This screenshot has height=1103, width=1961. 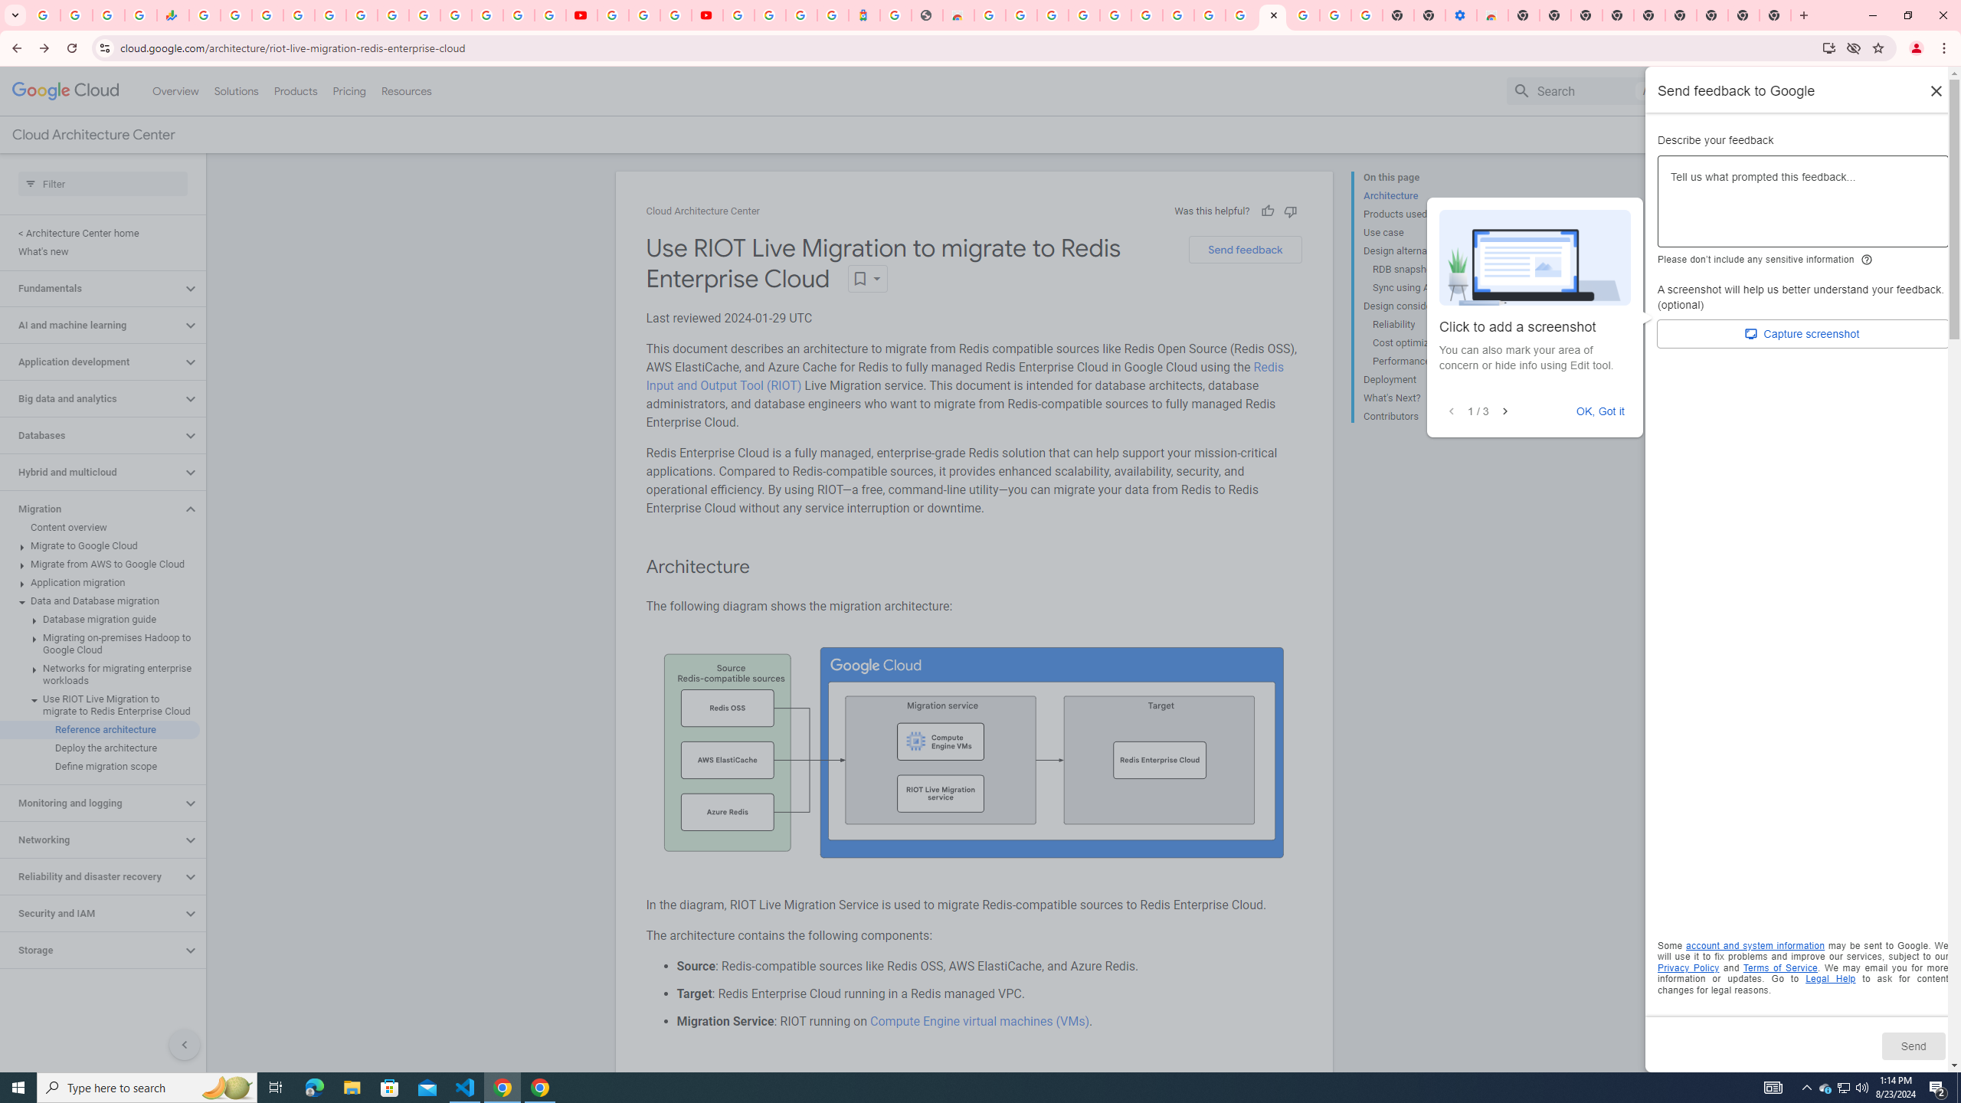 What do you see at coordinates (1493, 15) in the screenshot?
I see `Chrome Web Store - Accessibility extensions` at bounding box center [1493, 15].